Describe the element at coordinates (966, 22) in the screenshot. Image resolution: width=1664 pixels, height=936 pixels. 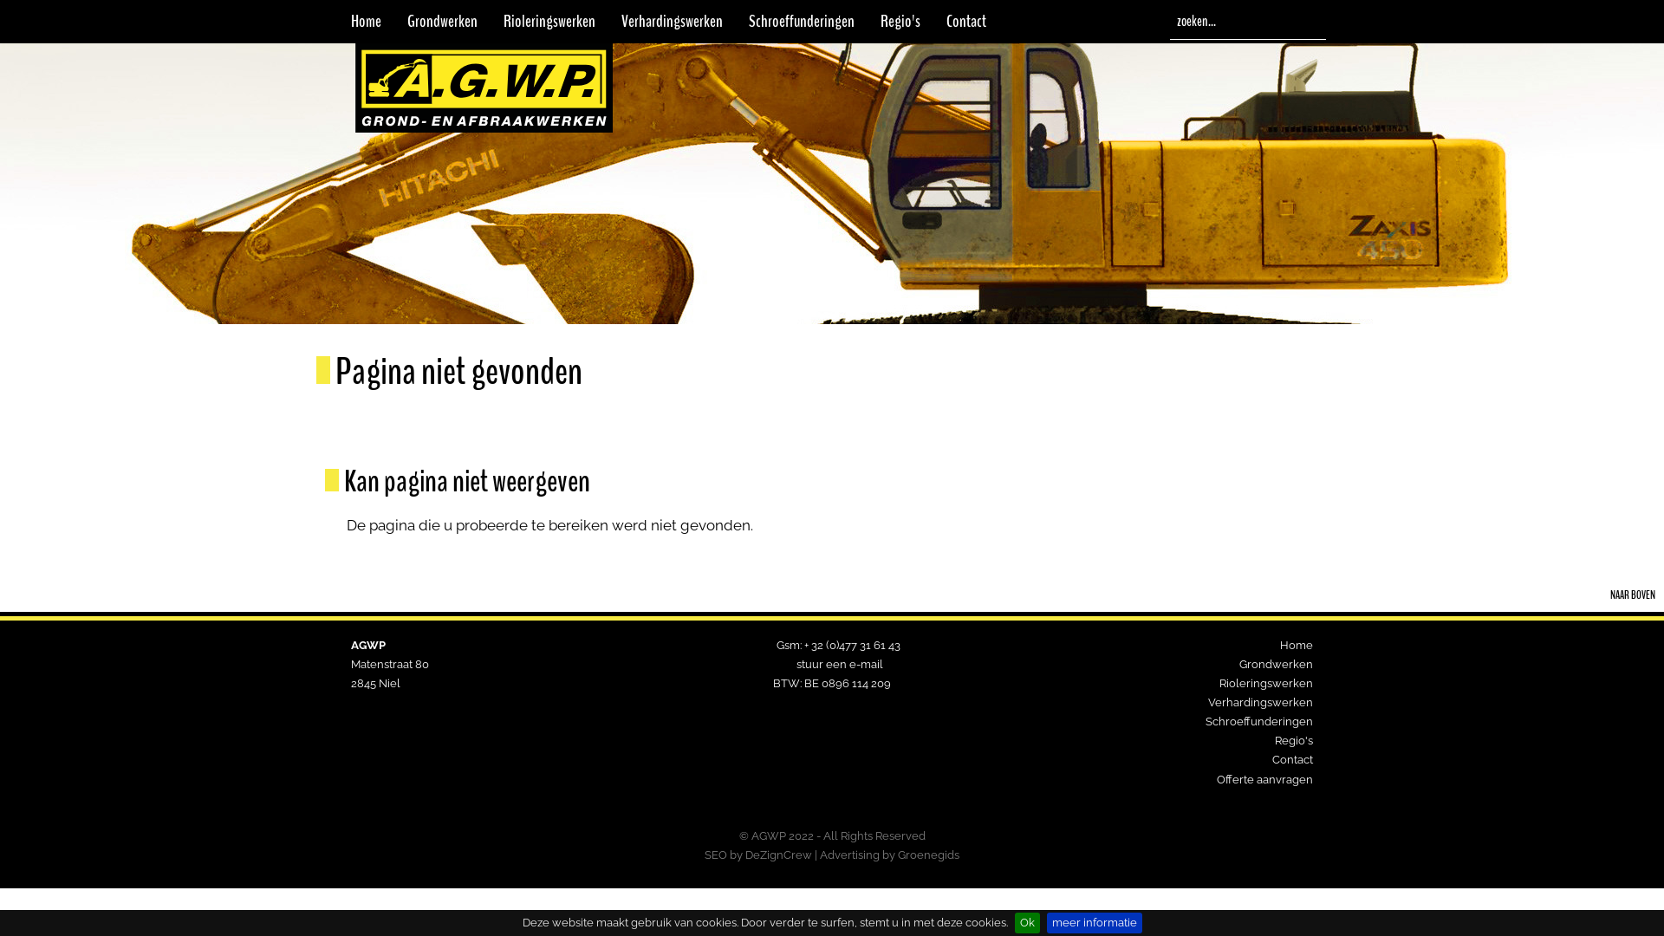
I see `Contact` at that location.